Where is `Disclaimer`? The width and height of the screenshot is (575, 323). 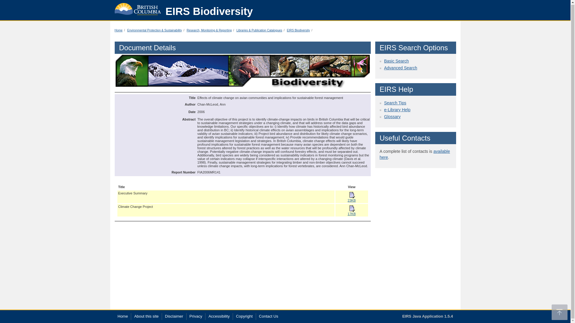
Disclaimer is located at coordinates (174, 316).